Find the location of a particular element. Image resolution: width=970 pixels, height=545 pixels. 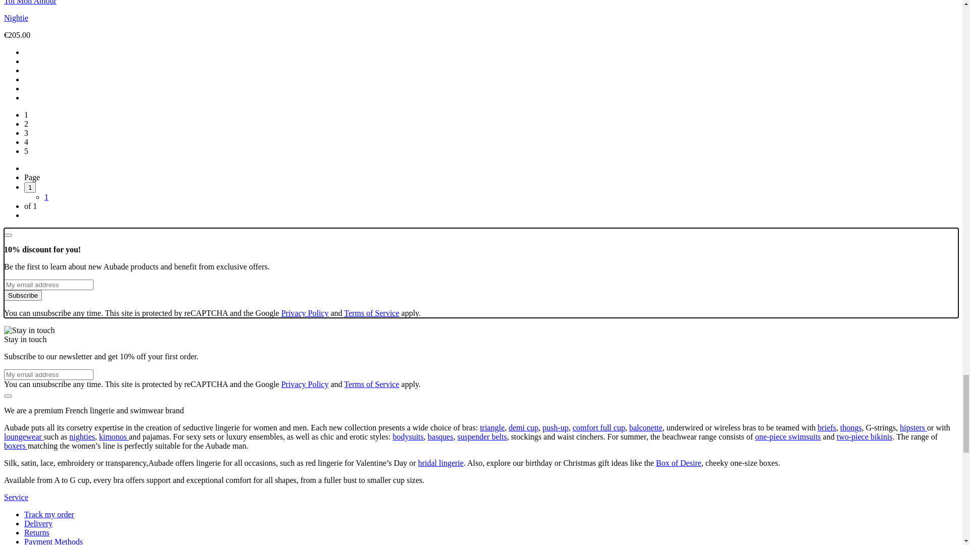

Briefs is located at coordinates (55, 236).